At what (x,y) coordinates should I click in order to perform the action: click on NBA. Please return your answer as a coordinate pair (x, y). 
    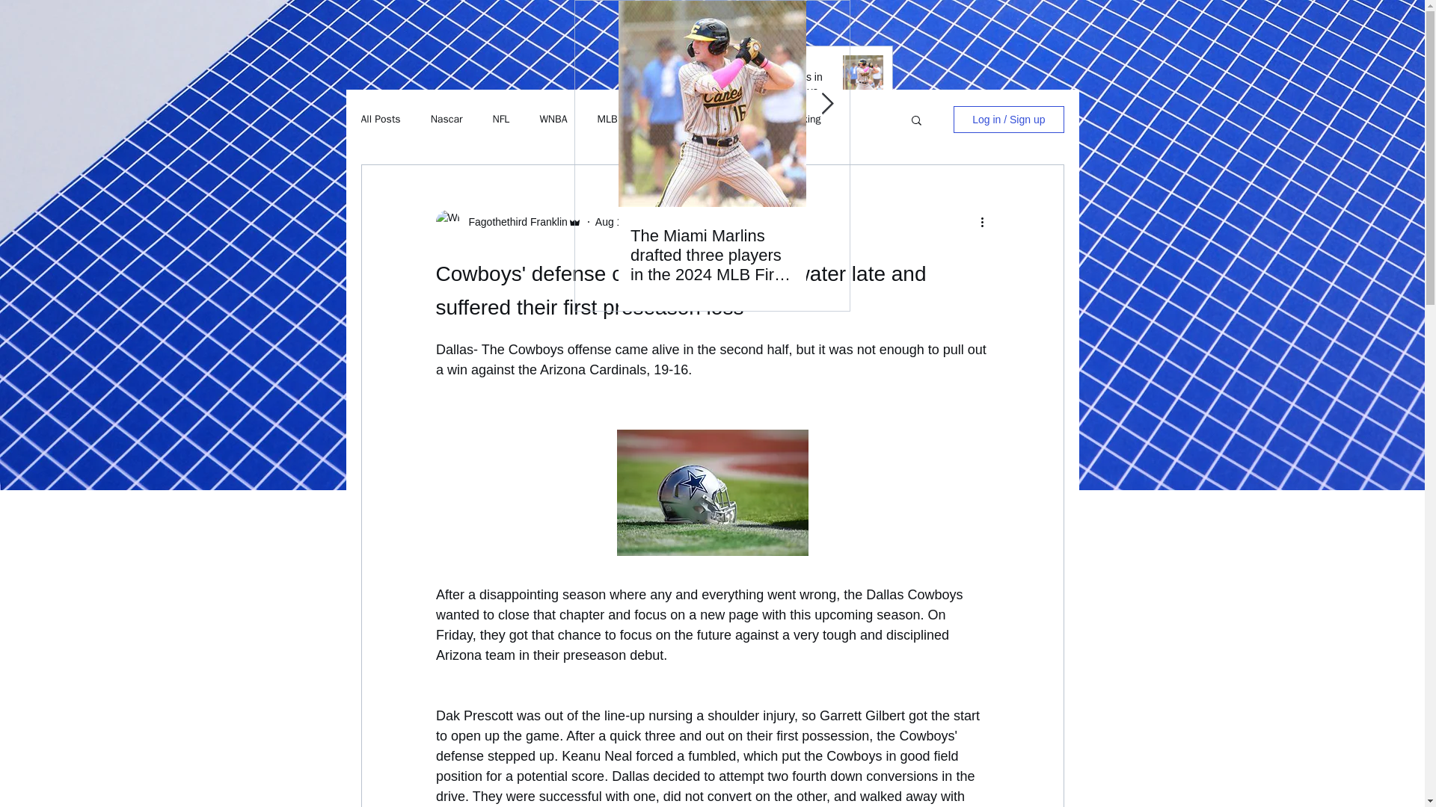
    Looking at the image, I should click on (751, 120).